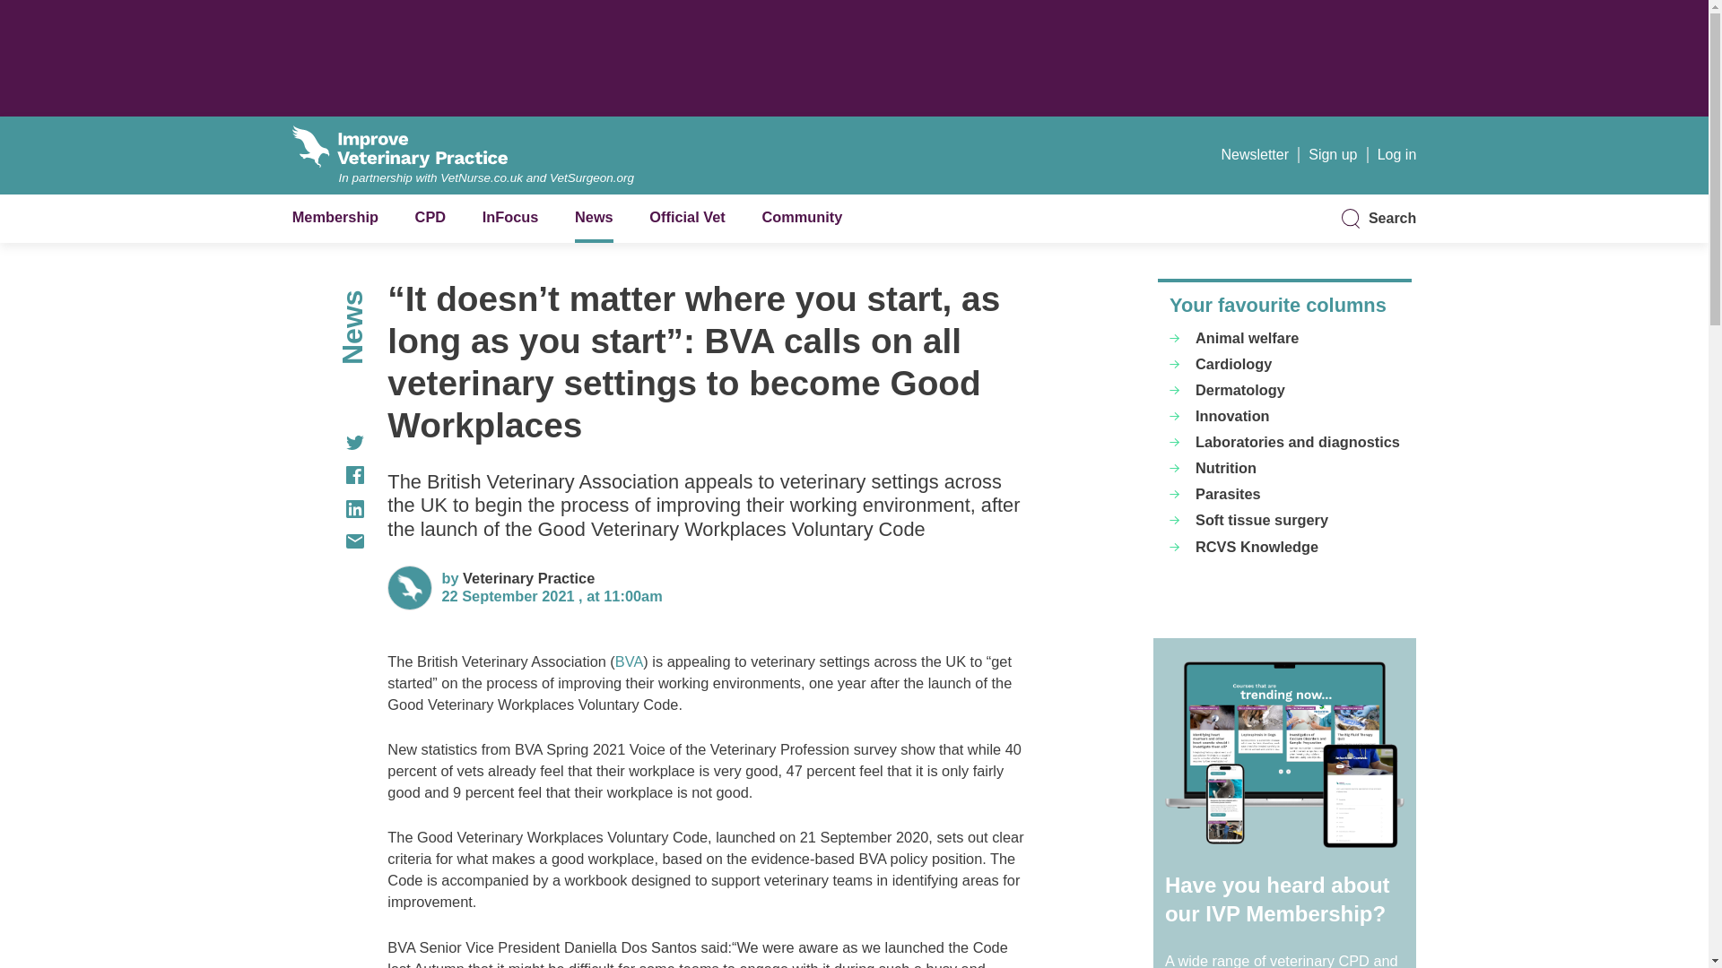 This screenshot has width=1722, height=968. Describe the element at coordinates (594, 217) in the screenshot. I see `News` at that location.